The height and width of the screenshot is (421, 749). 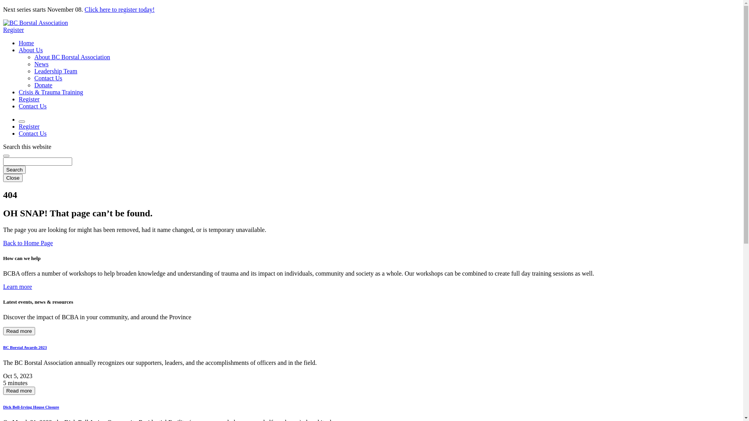 What do you see at coordinates (13, 178) in the screenshot?
I see `Close` at bounding box center [13, 178].